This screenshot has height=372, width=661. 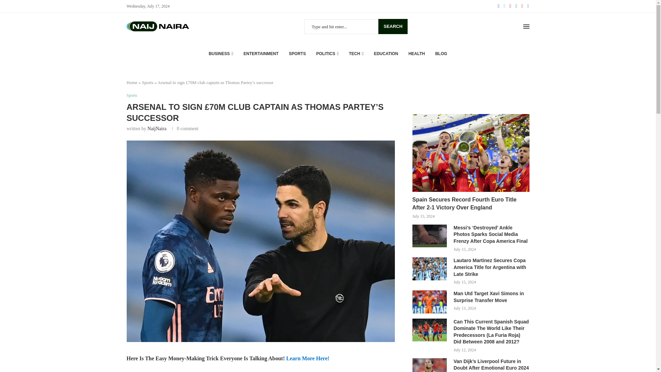 I want to click on POLITICS, so click(x=327, y=54).